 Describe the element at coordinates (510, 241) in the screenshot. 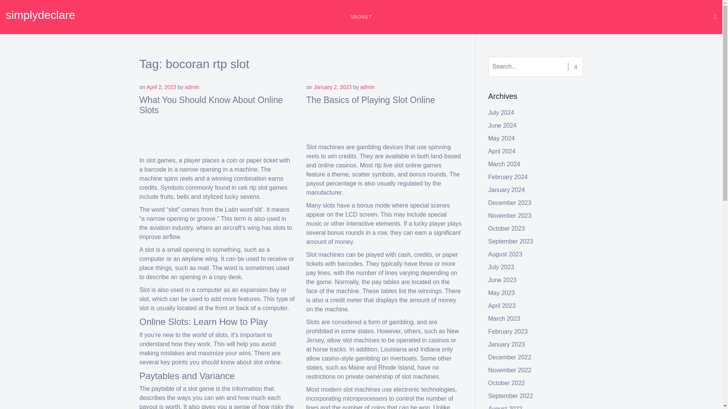

I see `September 2023` at that location.